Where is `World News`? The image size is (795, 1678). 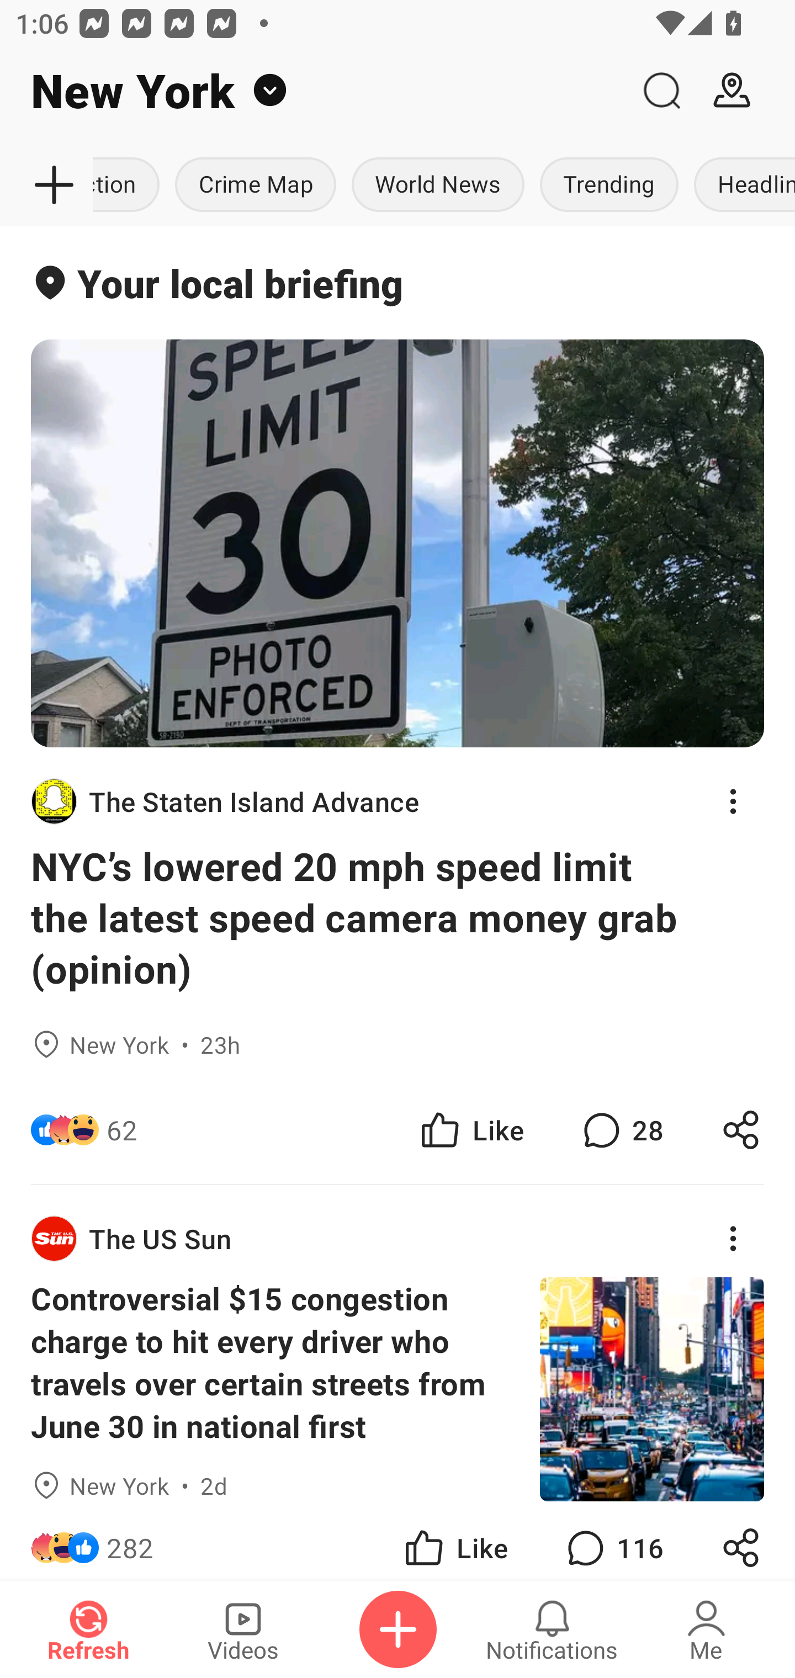 World News is located at coordinates (438, 185).